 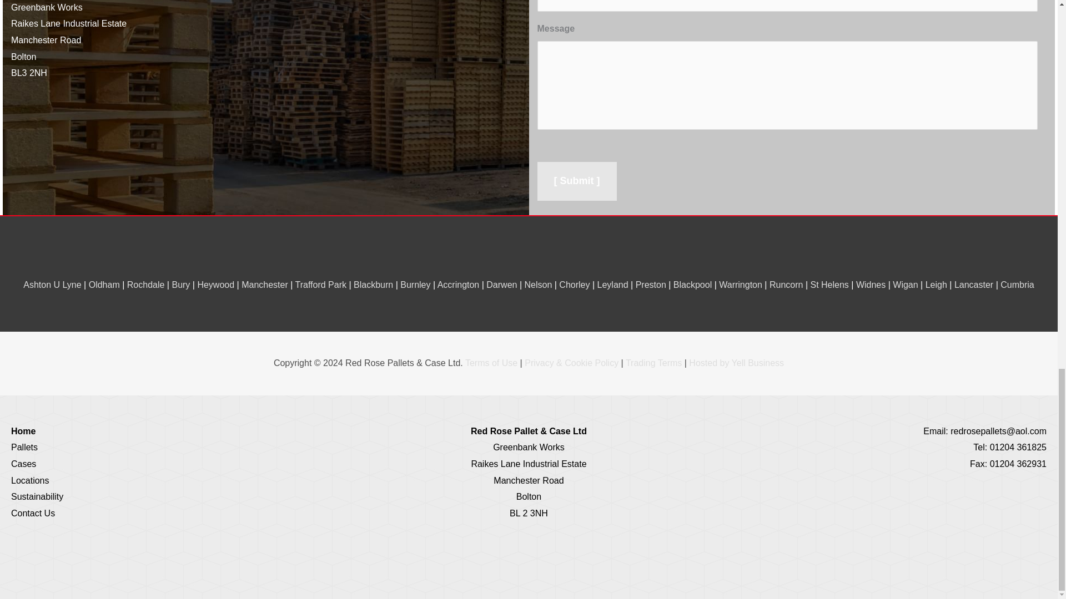 I want to click on Accrington, so click(x=459, y=285).